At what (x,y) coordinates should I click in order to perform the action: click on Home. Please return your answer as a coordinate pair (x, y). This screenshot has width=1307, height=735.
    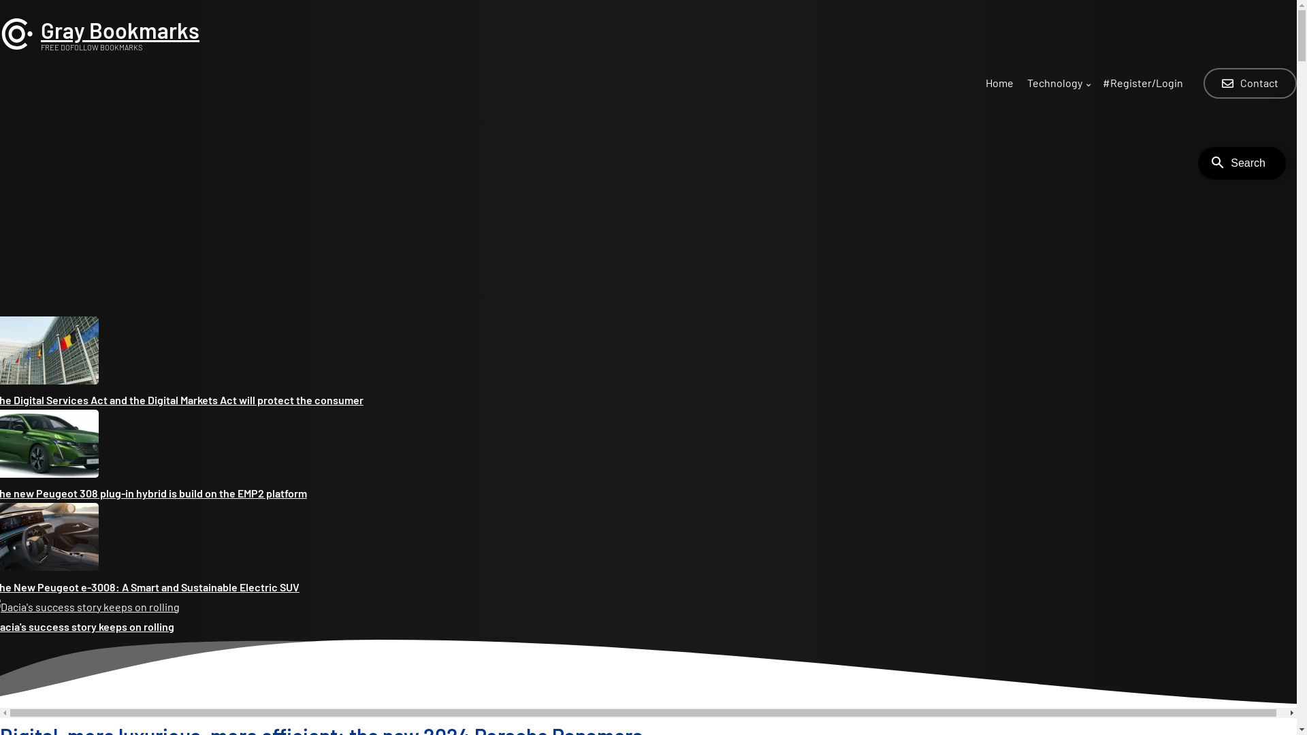
    Looking at the image, I should click on (17, 46).